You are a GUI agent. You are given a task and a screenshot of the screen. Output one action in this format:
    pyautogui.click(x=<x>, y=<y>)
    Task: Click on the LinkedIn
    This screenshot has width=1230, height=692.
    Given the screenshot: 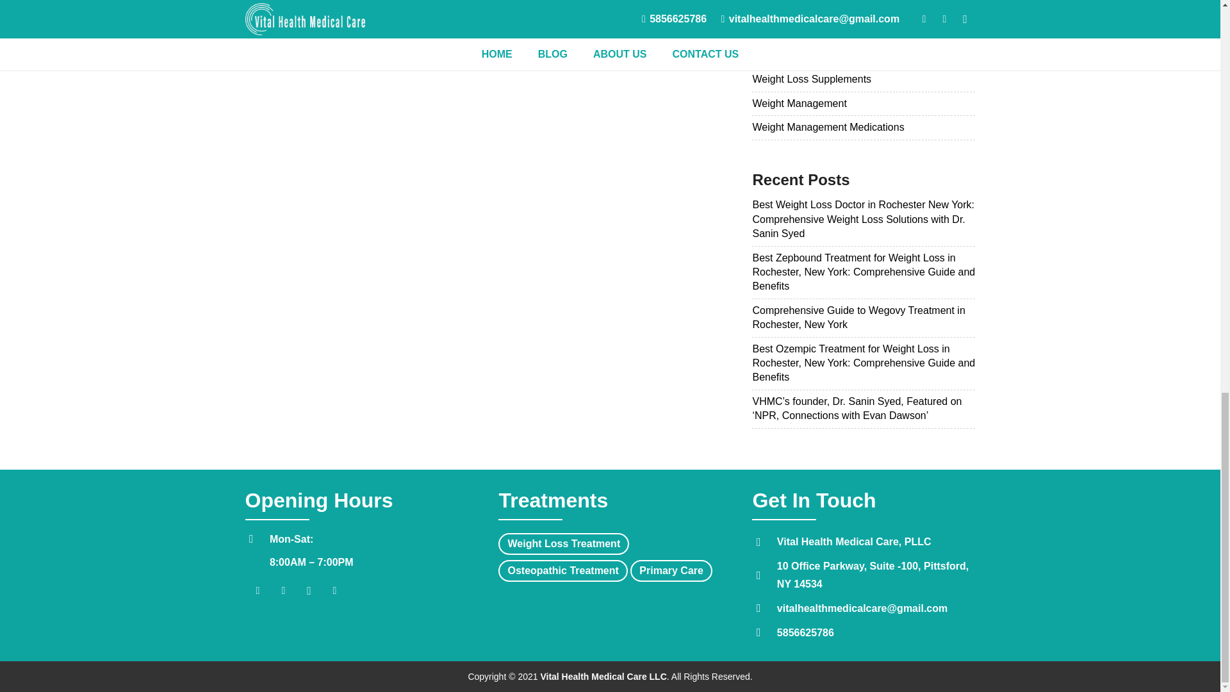 What is the action you would take?
    pyautogui.click(x=334, y=590)
    